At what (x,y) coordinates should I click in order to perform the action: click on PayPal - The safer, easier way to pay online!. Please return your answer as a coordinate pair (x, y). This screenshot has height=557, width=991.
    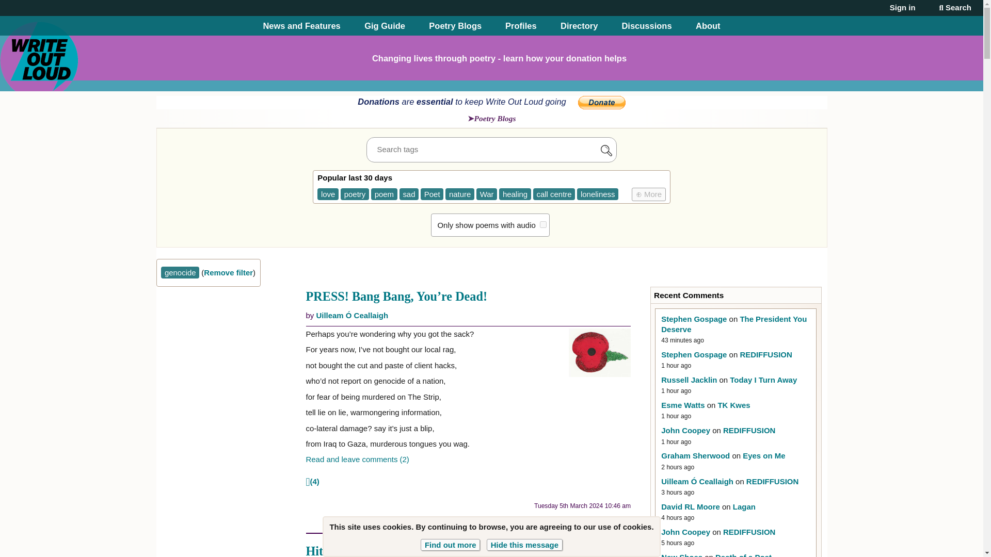
    Looking at the image, I should click on (601, 102).